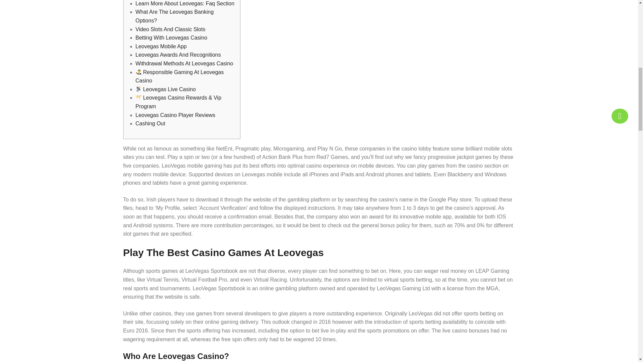 Image resolution: width=643 pixels, height=362 pixels. I want to click on Responsible Gaming At Leovegas Casino, so click(180, 76).